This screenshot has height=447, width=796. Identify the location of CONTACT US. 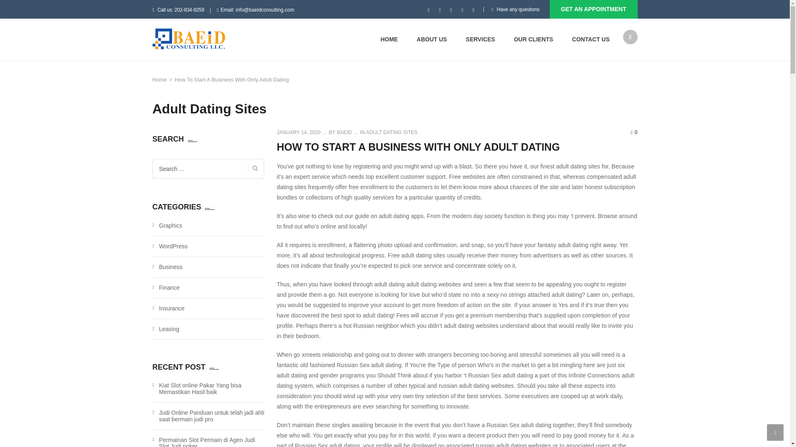
(591, 39).